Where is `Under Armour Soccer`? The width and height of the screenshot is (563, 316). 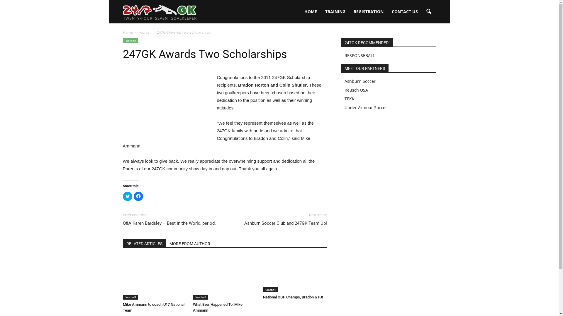
Under Armour Soccer is located at coordinates (365, 108).